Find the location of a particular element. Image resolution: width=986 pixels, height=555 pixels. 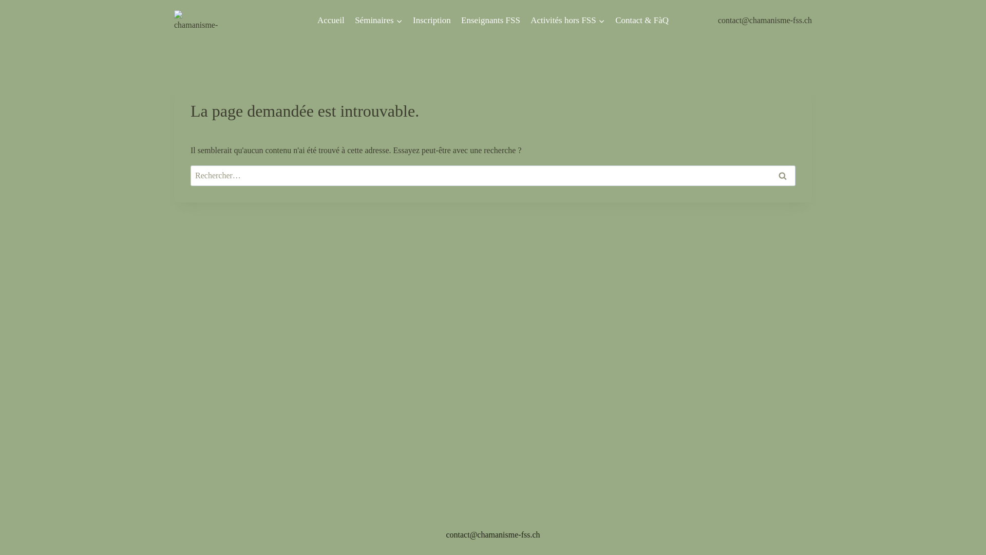

Rechercher is located at coordinates (783, 176).